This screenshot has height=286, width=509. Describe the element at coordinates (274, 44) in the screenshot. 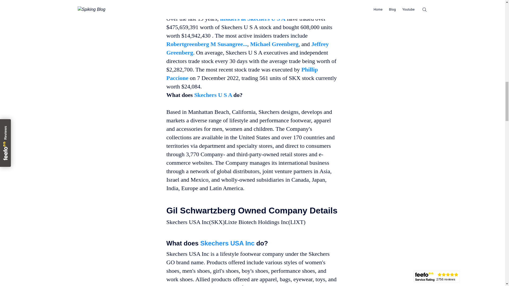

I see `Michael Greenberg` at that location.